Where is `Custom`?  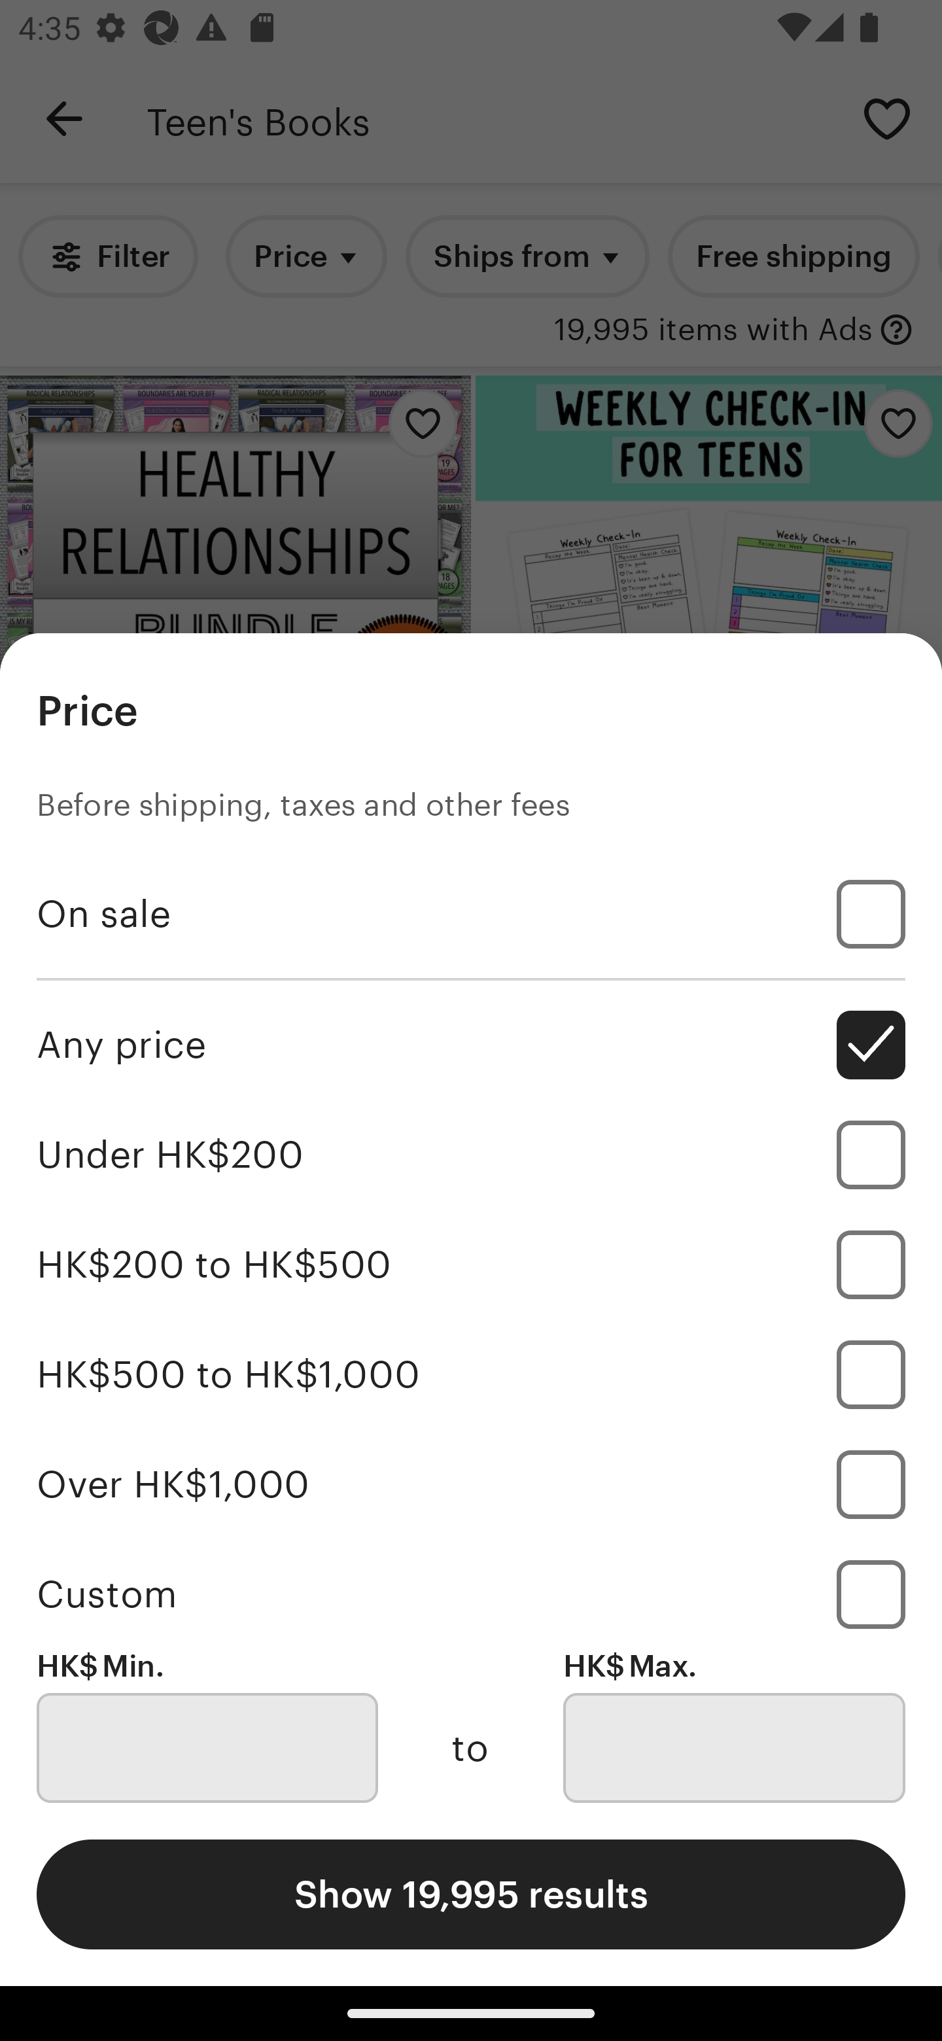 Custom is located at coordinates (471, 1594).